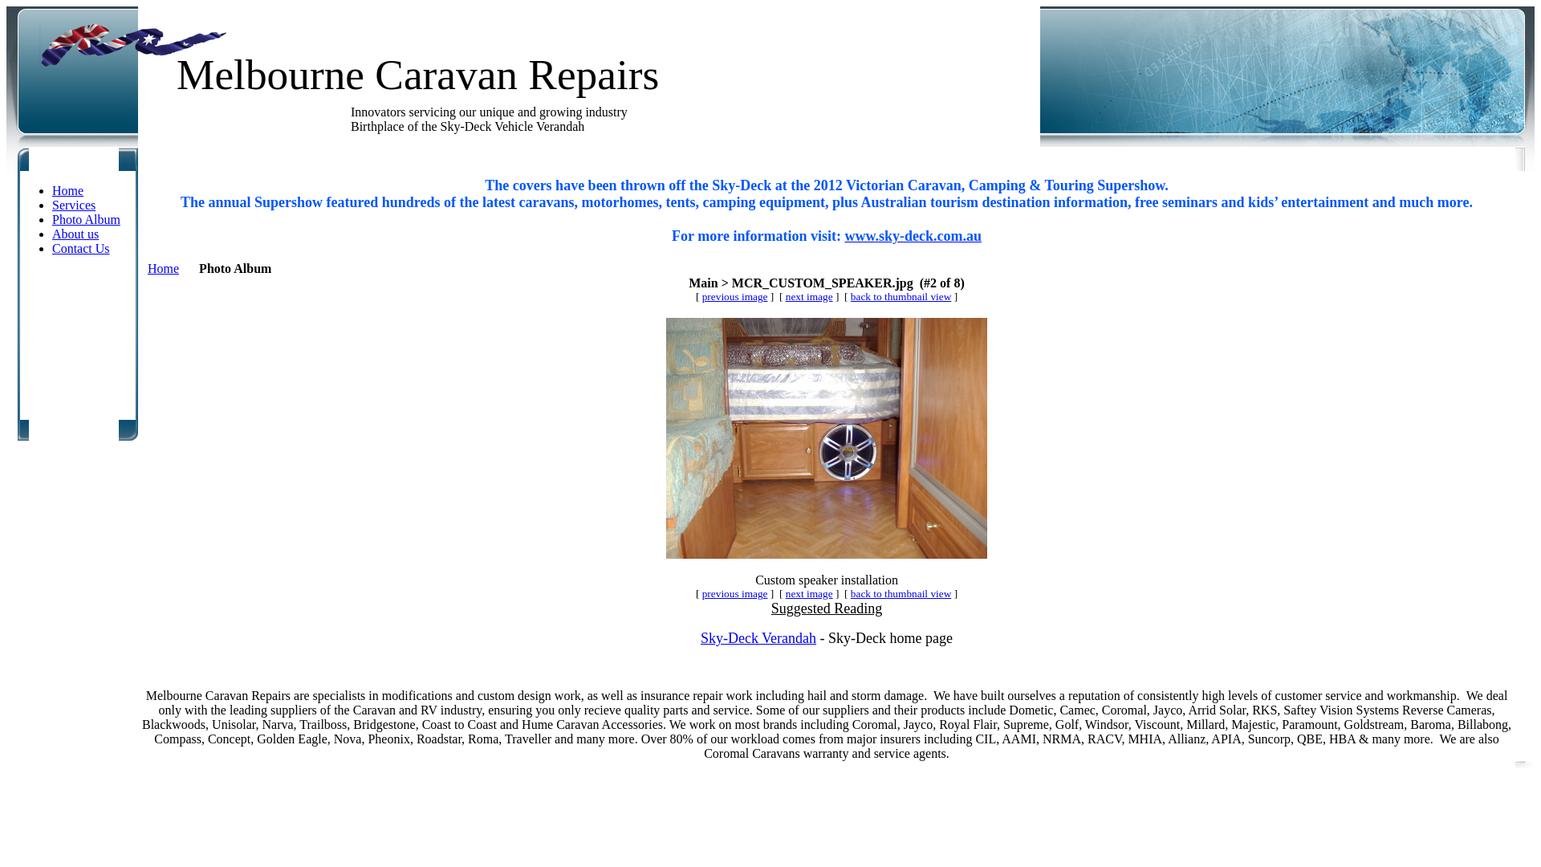  Describe the element at coordinates (87, 220) in the screenshot. I see `Photo Album` at that location.